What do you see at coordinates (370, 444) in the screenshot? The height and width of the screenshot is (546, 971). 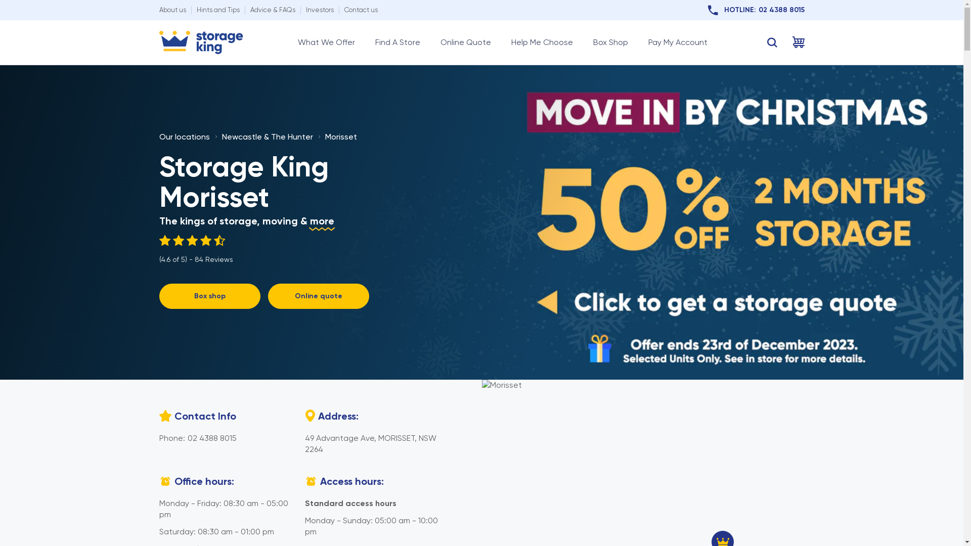 I see `49 Advantage Ave, MORISSET, NSW 2264` at bounding box center [370, 444].